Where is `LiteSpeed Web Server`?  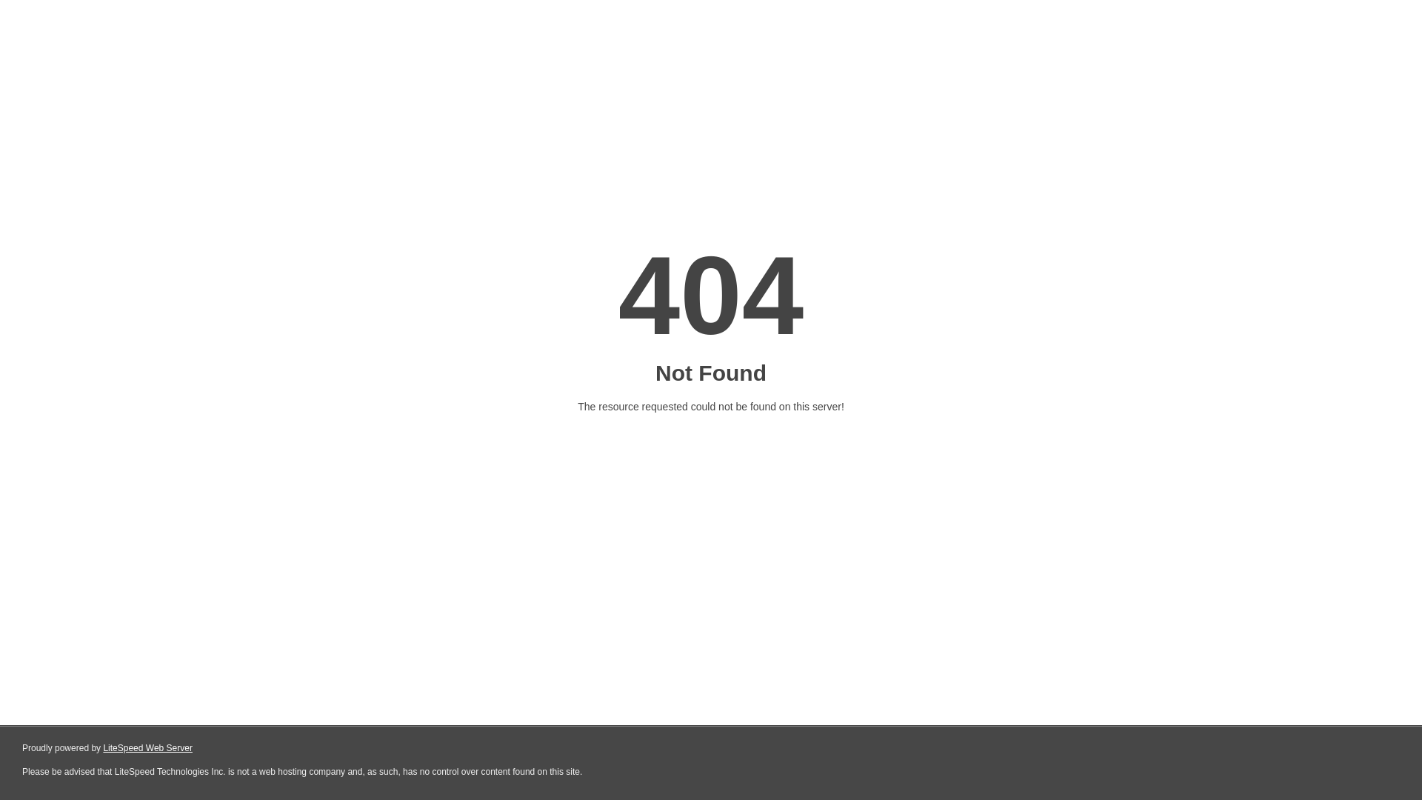
LiteSpeed Web Server is located at coordinates (148, 748).